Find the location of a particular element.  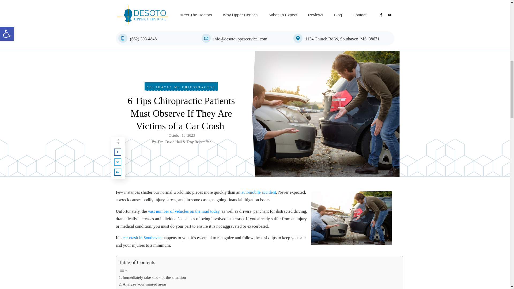

Analyze your injured areas is located at coordinates (142, 284).